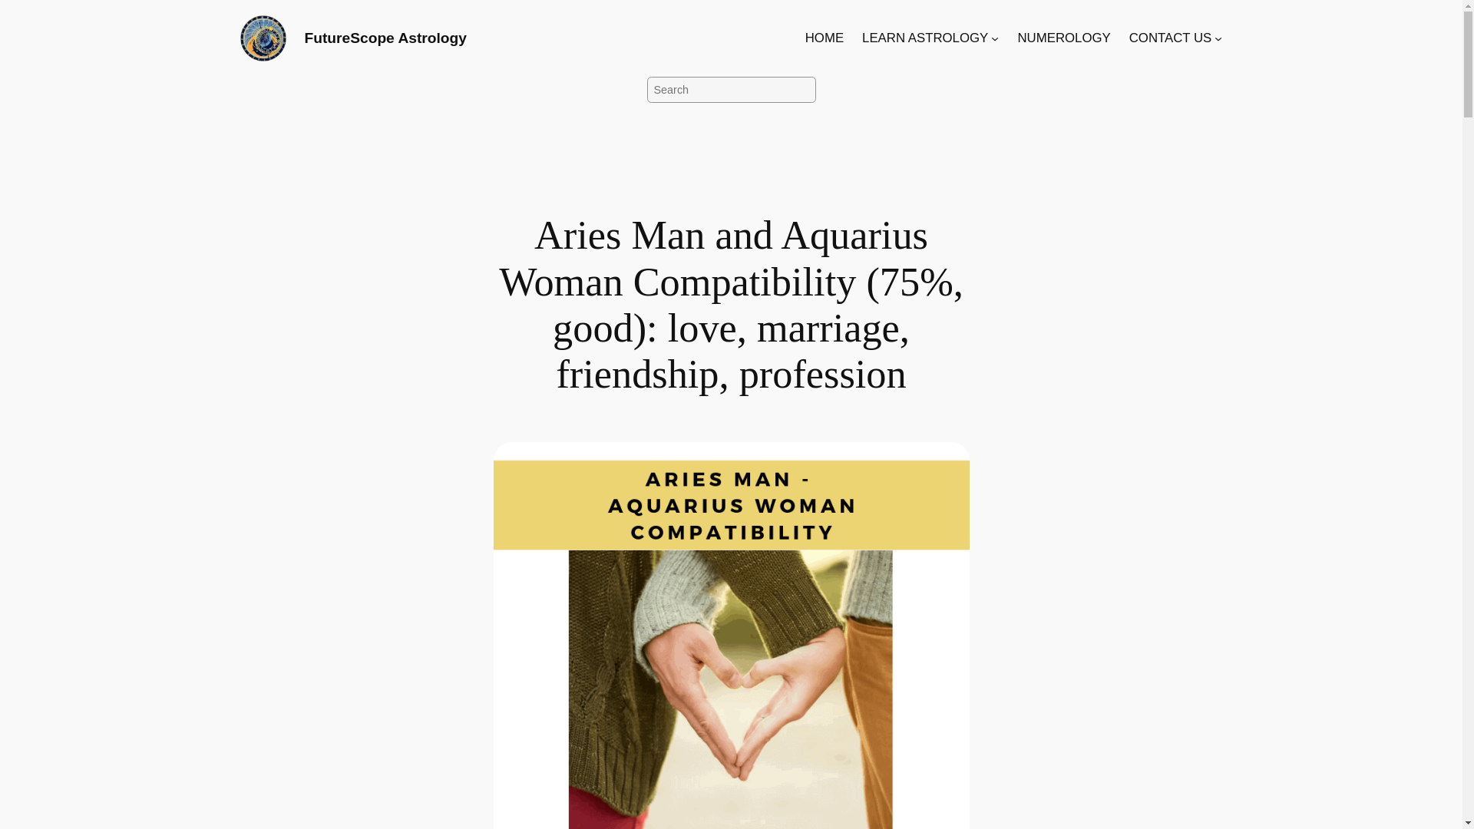 The width and height of the screenshot is (1474, 829). Describe the element at coordinates (824, 38) in the screenshot. I see `HOME` at that location.